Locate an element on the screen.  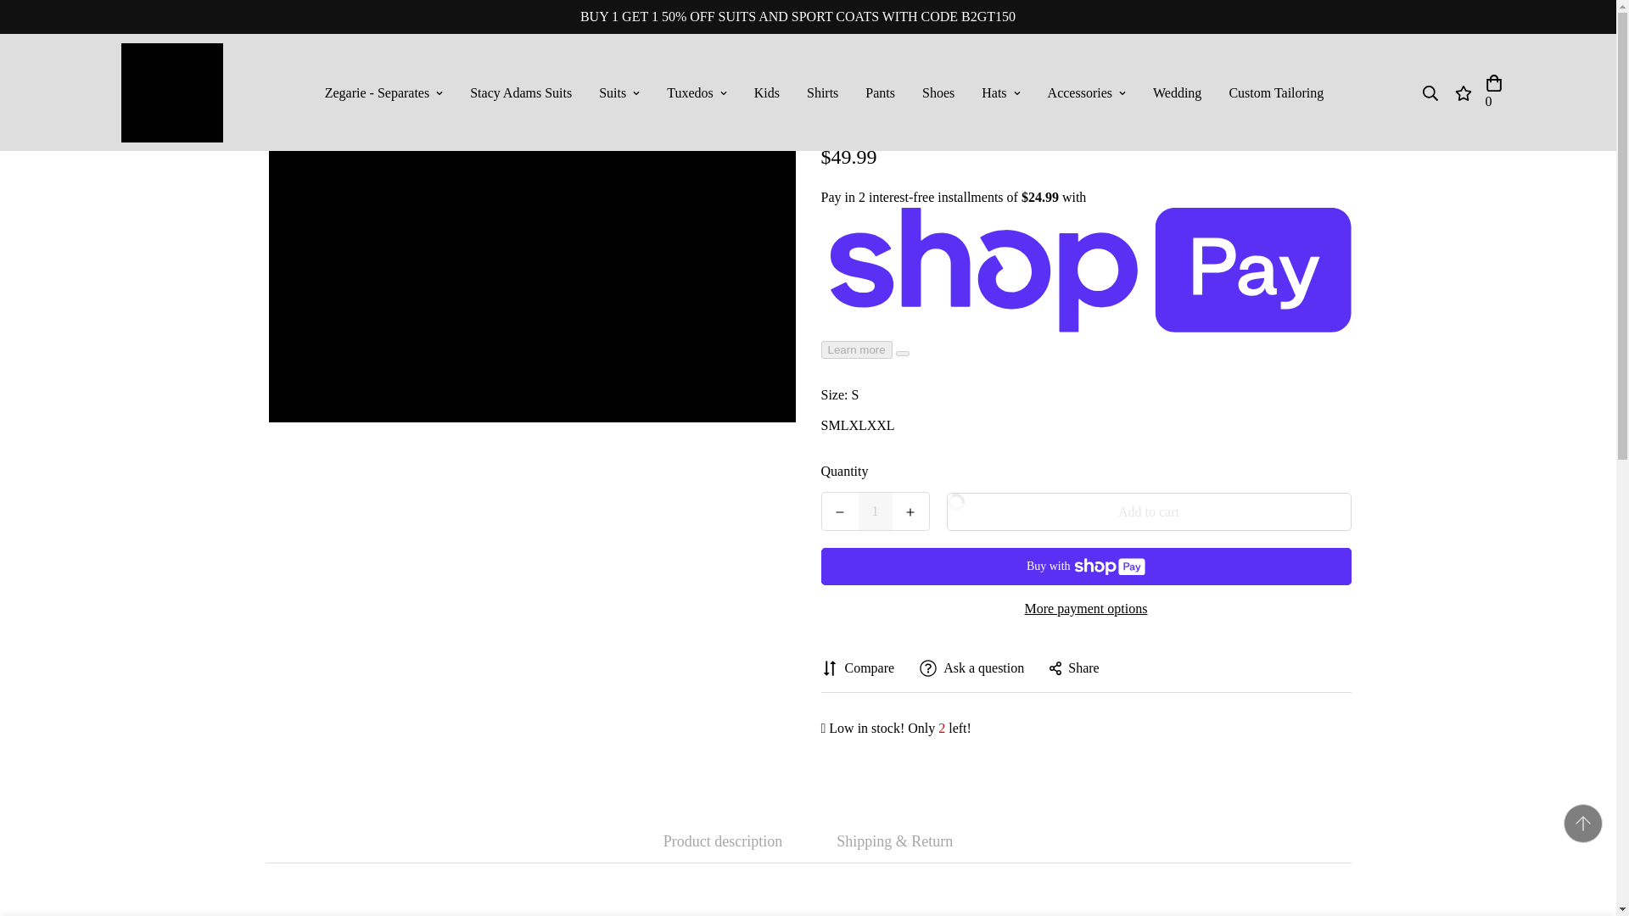
Accessories is located at coordinates (1086, 92).